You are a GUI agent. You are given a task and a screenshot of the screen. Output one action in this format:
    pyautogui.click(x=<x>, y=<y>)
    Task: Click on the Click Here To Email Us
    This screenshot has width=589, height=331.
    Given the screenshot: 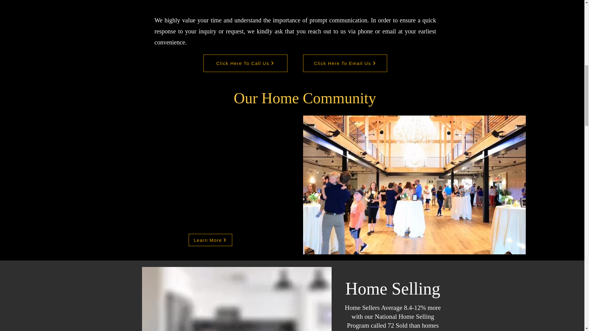 What is the action you would take?
    pyautogui.click(x=345, y=63)
    